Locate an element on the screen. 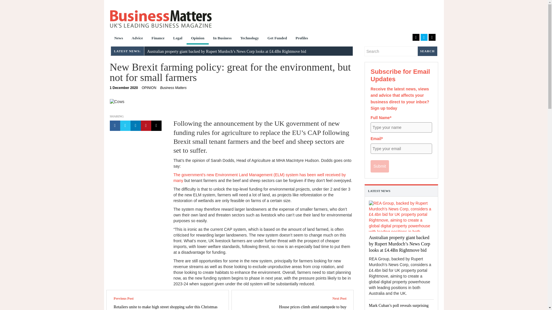  Get Funded is located at coordinates (160, 19).